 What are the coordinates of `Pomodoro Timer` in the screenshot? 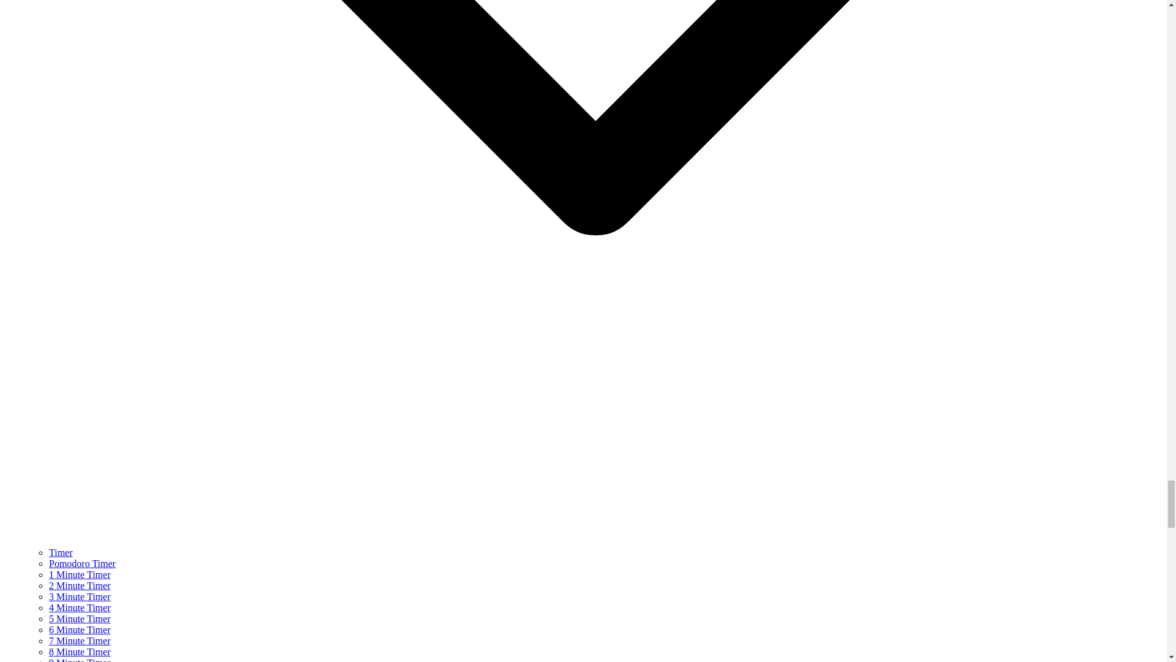 It's located at (82, 563).